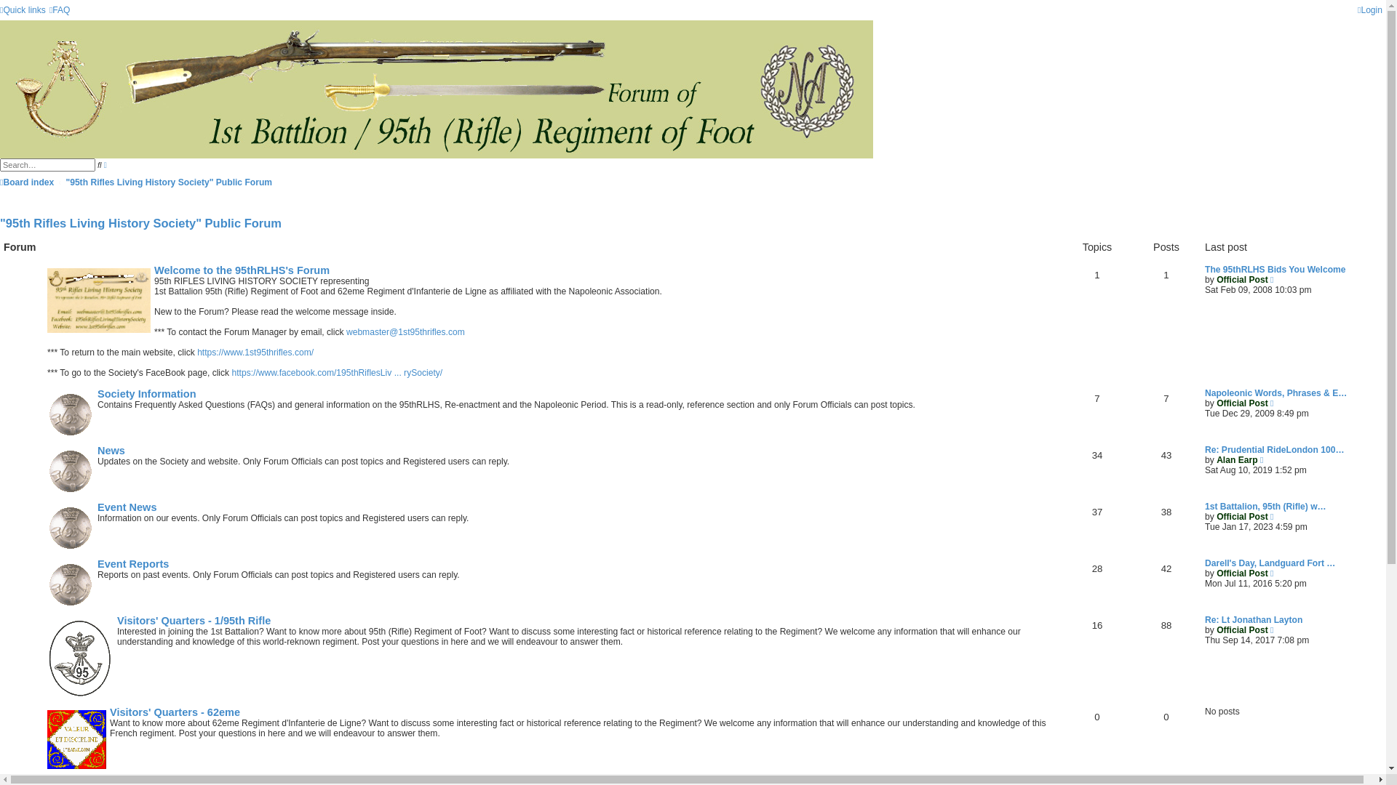  I want to click on Alan Earp, so click(1237, 460).